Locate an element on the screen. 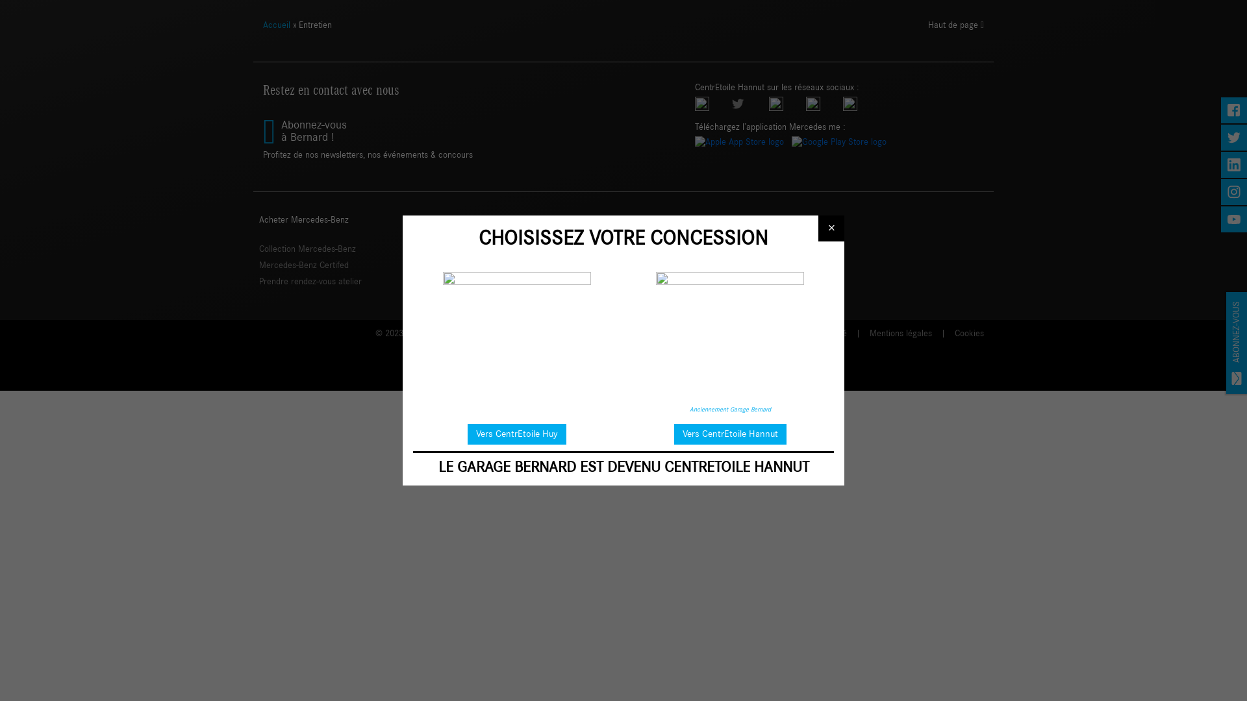 The image size is (1247, 701). Mercedes-Benz Certifed is located at coordinates (304, 265).